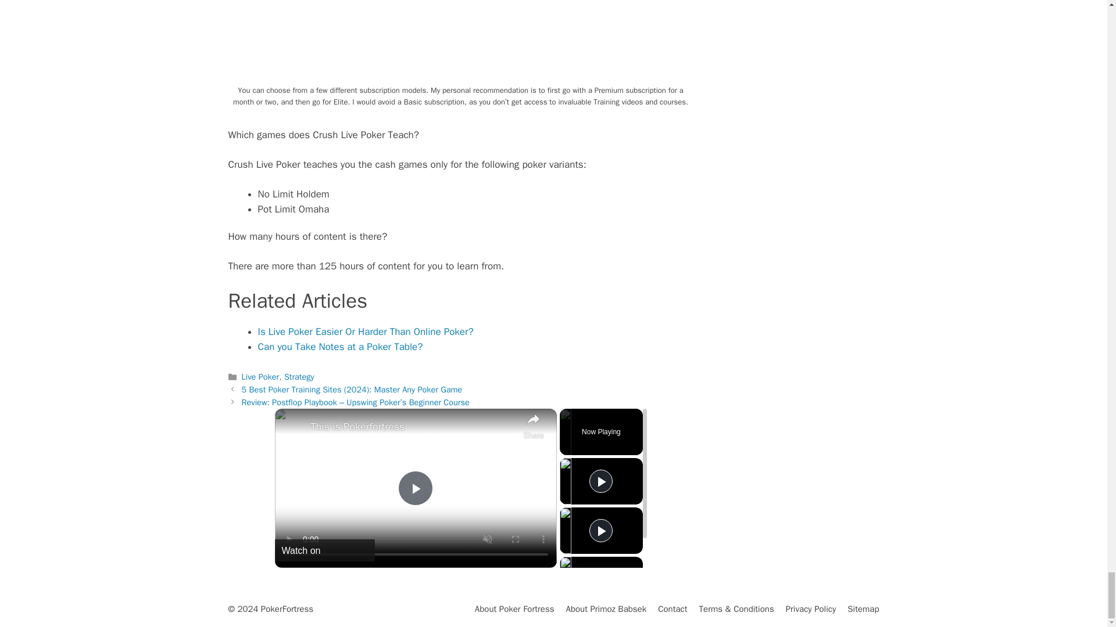 The width and height of the screenshot is (1116, 627). Describe the element at coordinates (601, 481) in the screenshot. I see `Play` at that location.